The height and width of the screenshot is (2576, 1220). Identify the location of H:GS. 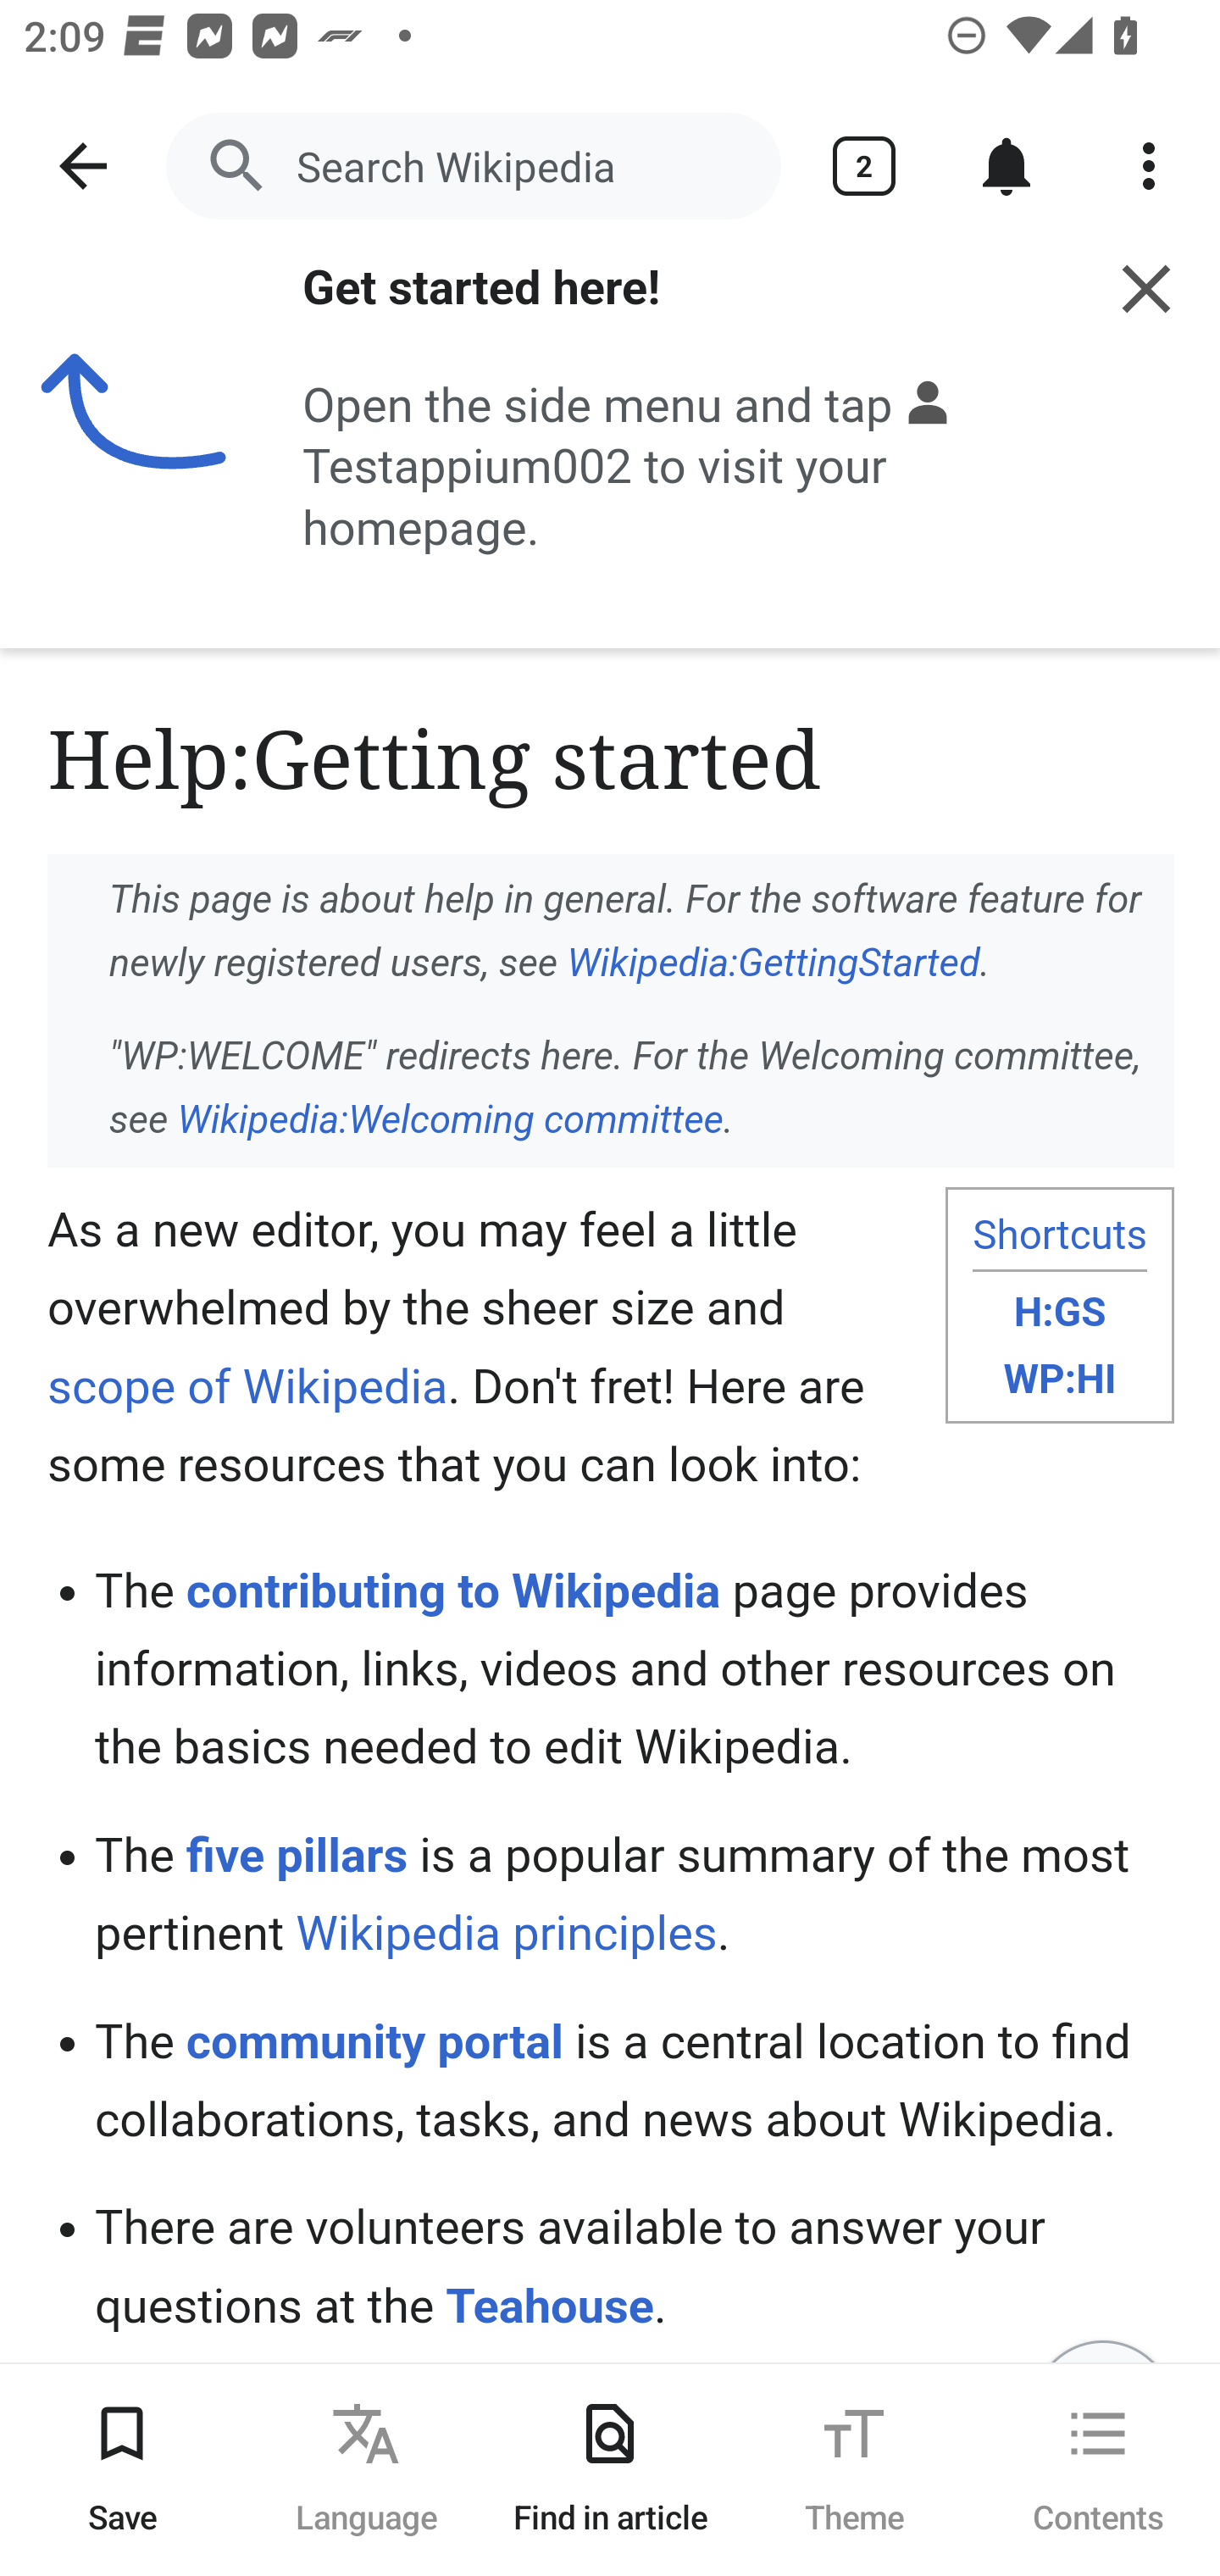
(1059, 1312).